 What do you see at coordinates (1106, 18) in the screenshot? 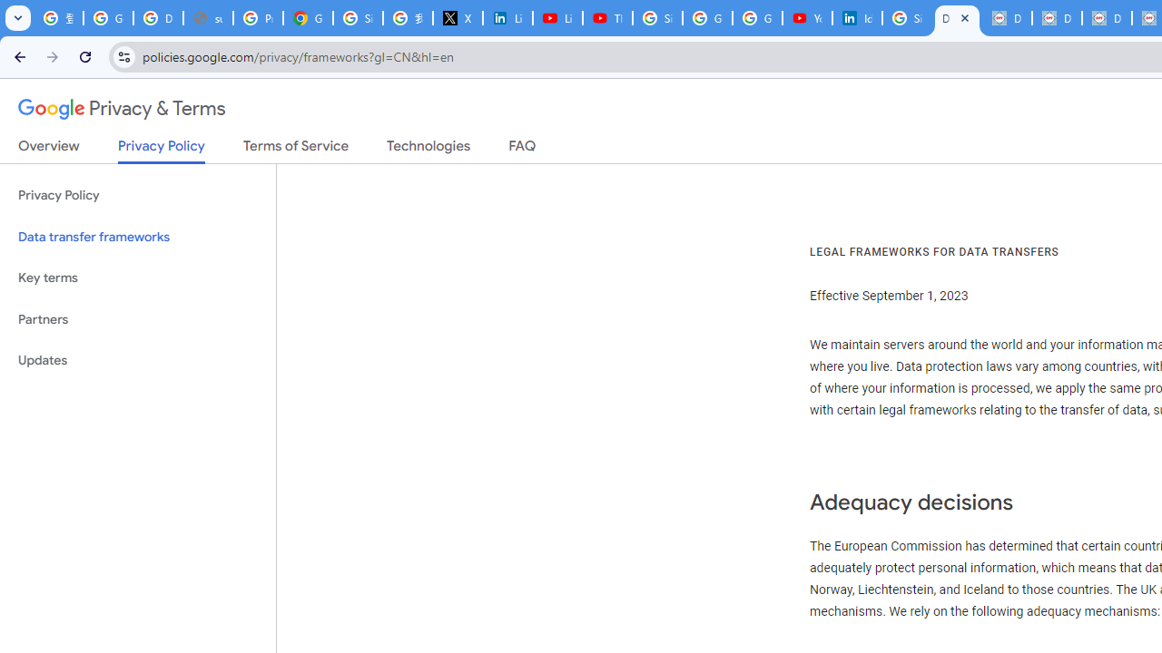
I see `Data Privacy Framework` at bounding box center [1106, 18].